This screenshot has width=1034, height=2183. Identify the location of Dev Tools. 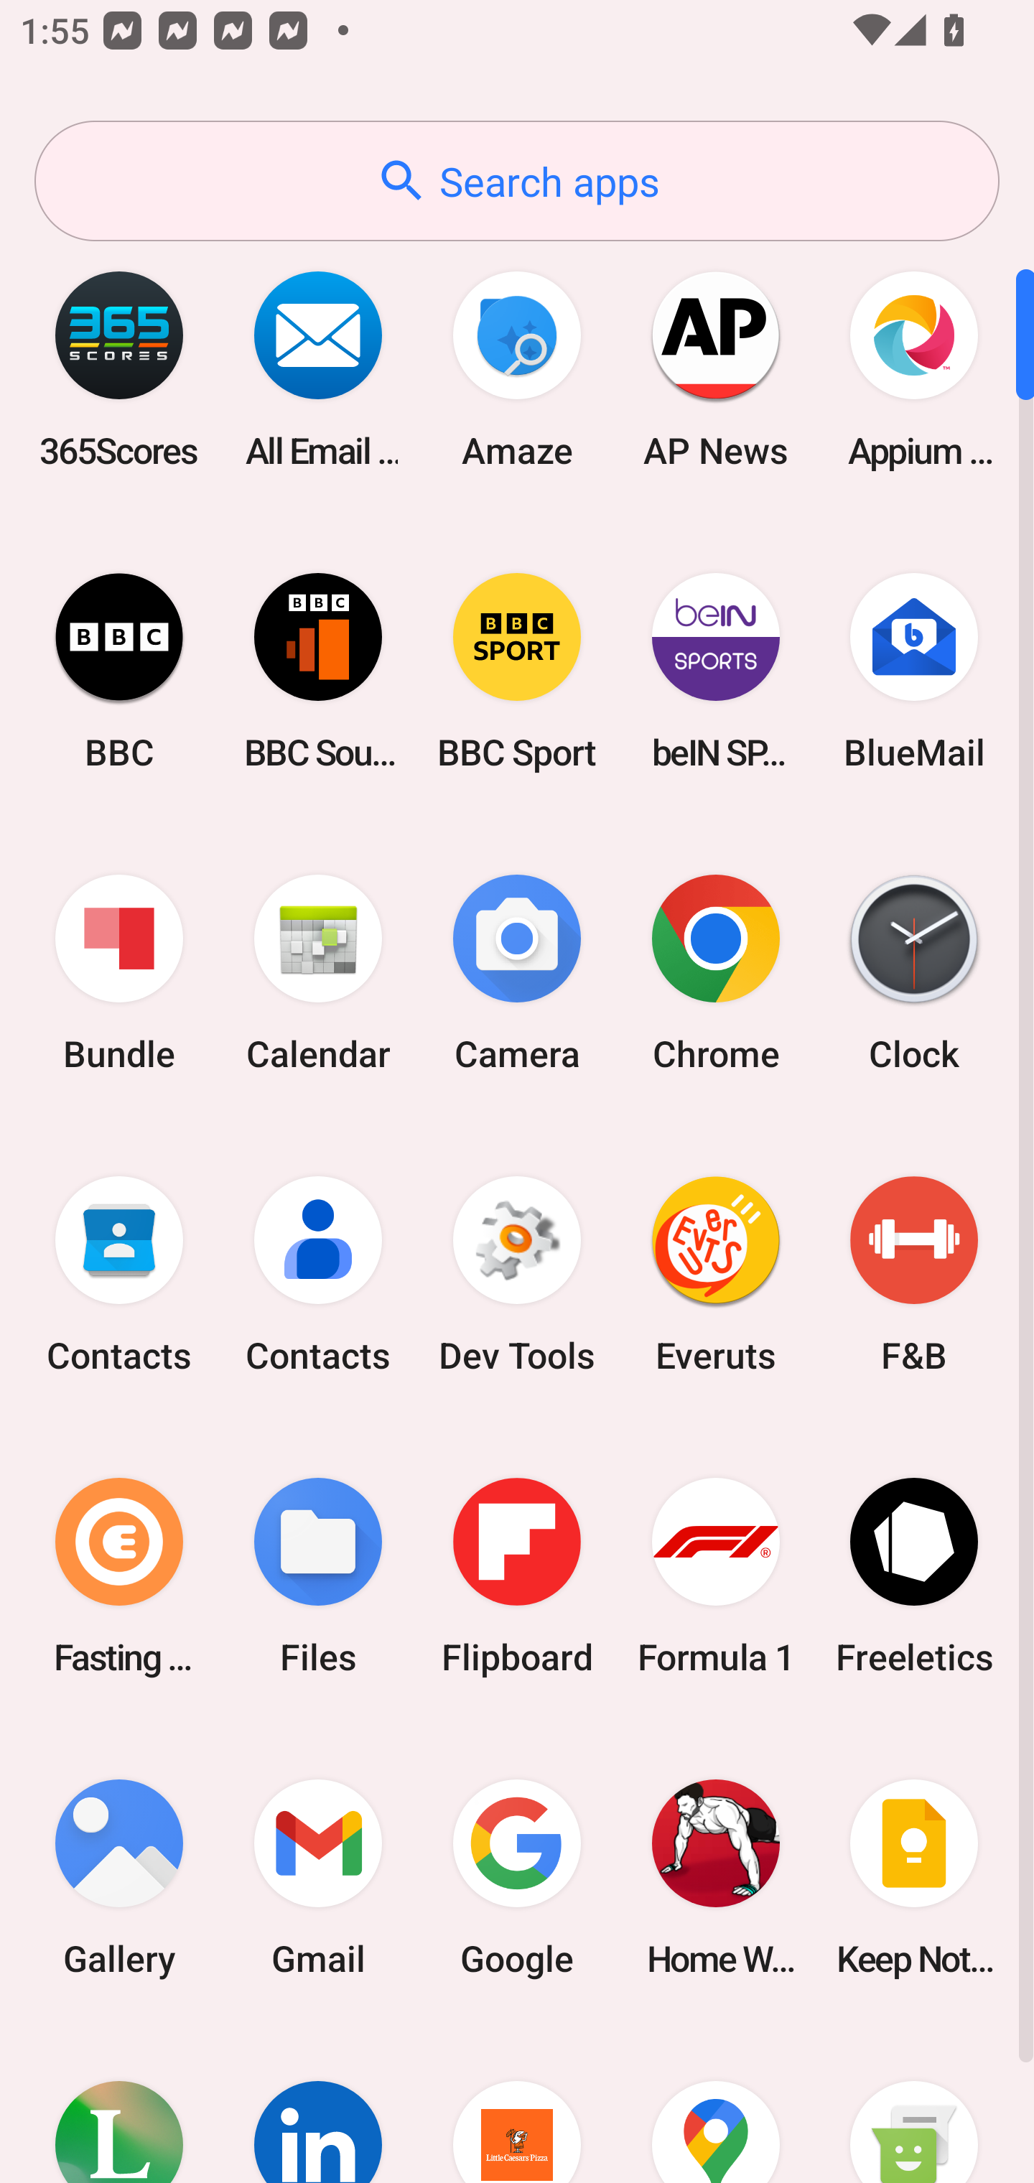
(517, 1275).